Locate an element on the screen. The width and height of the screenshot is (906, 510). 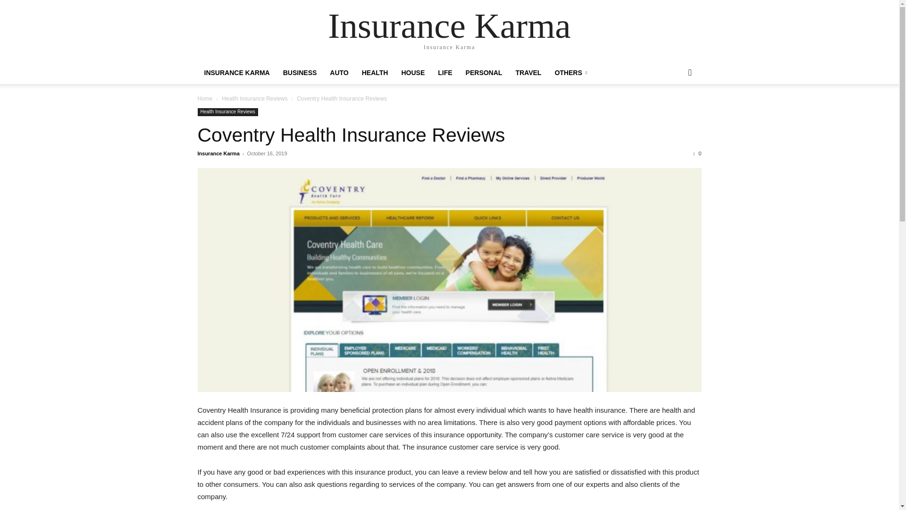
OTHERS is located at coordinates (570, 73).